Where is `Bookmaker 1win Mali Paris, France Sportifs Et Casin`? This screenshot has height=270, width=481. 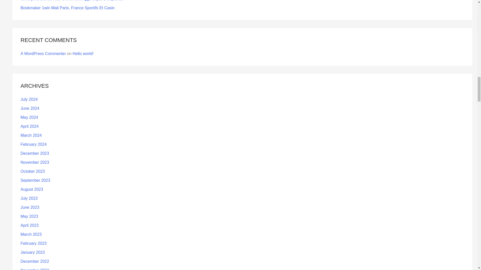 Bookmaker 1win Mali Paris, France Sportifs Et Casin is located at coordinates (67, 7).